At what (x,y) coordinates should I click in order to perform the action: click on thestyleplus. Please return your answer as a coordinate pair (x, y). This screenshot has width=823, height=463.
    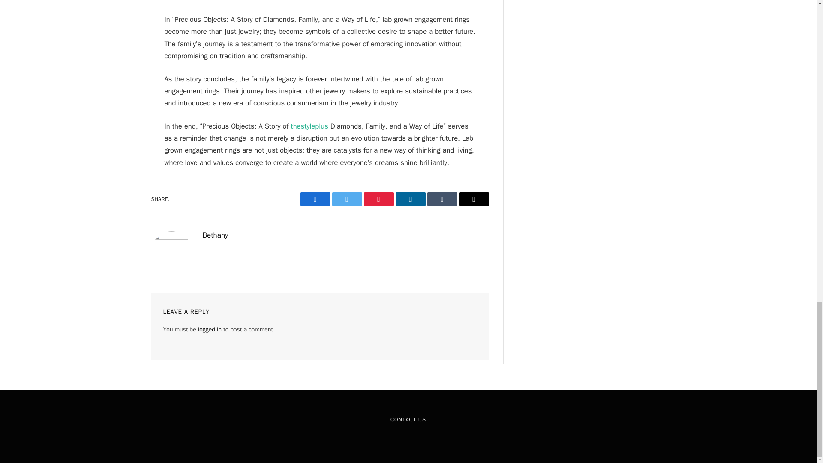
    Looking at the image, I should click on (309, 126).